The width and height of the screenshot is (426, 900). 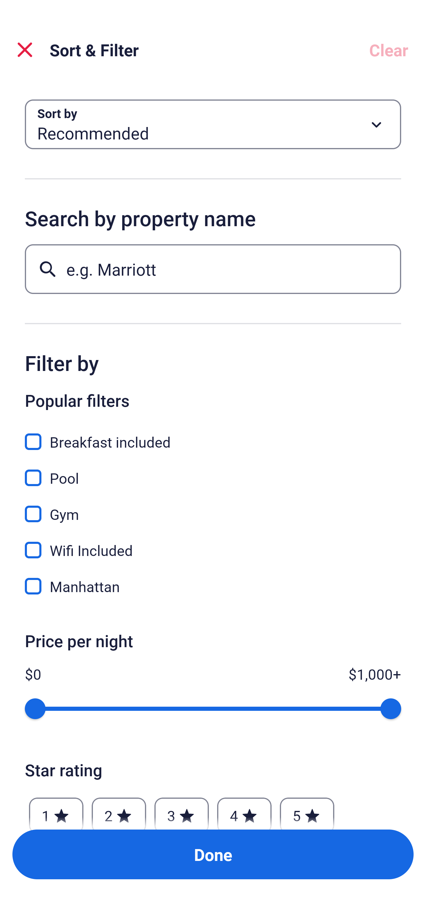 I want to click on Wifi Included, Wifi Included, so click(x=213, y=544).